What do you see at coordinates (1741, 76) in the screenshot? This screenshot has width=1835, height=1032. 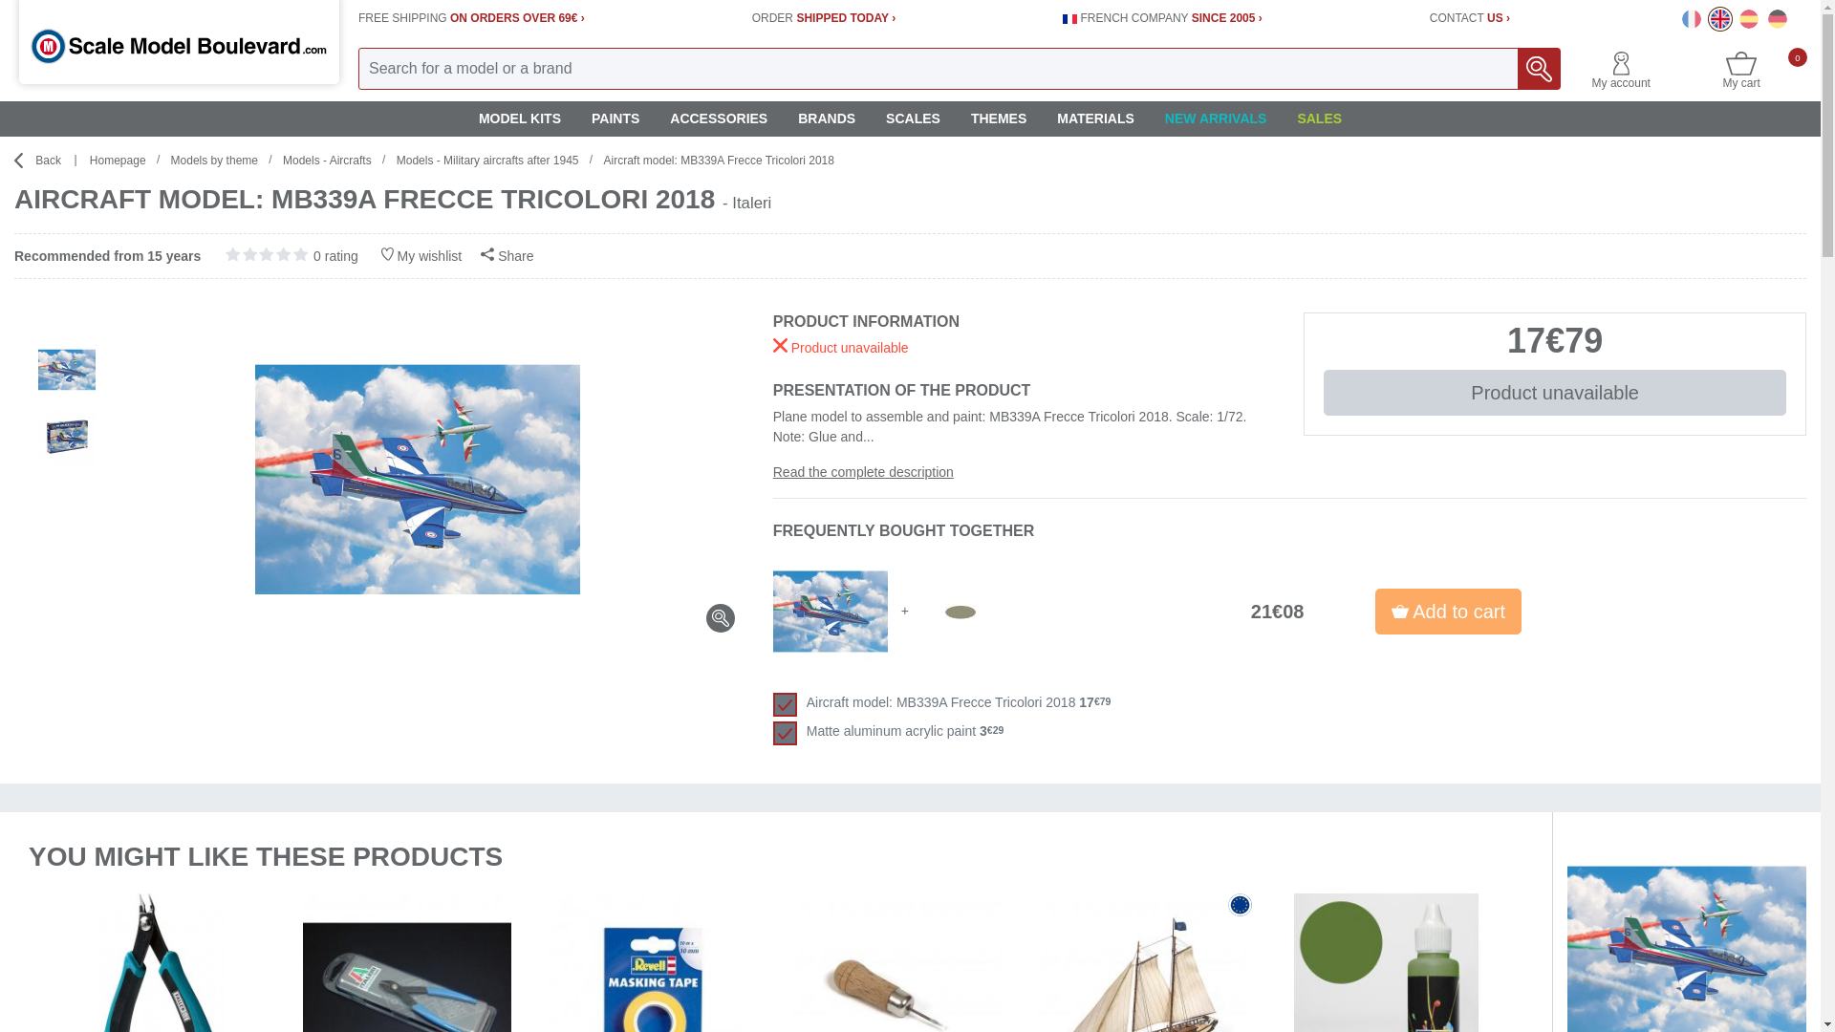 I see `My cart` at bounding box center [1741, 76].